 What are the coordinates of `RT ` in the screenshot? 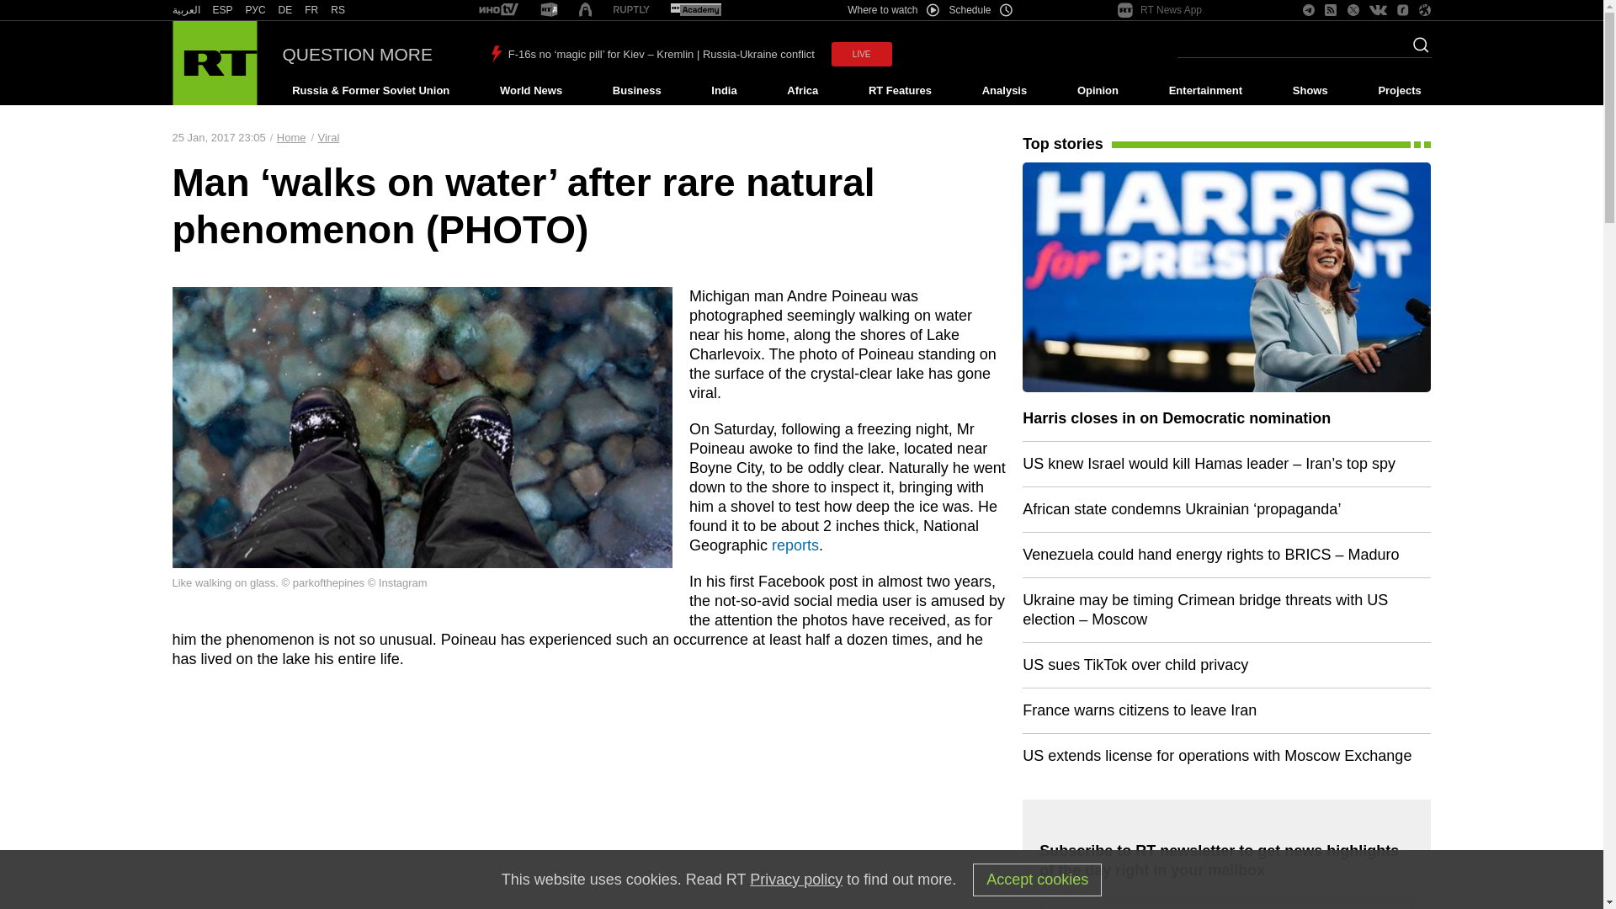 It's located at (311, 10).